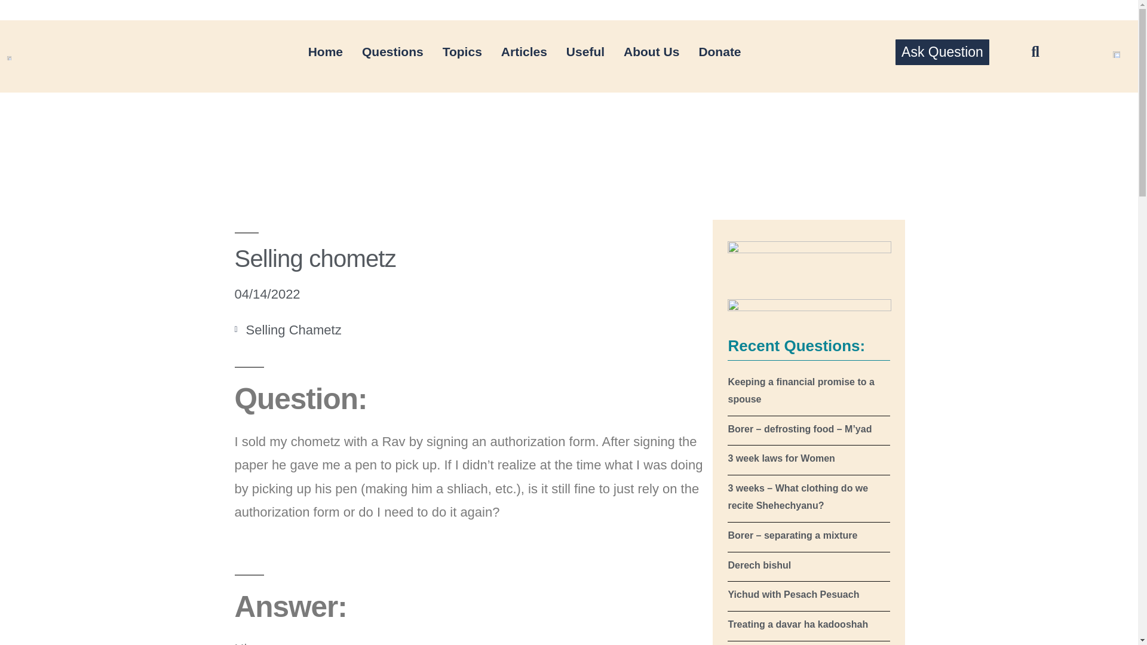 The width and height of the screenshot is (1147, 645). What do you see at coordinates (719, 51) in the screenshot?
I see `Donate` at bounding box center [719, 51].